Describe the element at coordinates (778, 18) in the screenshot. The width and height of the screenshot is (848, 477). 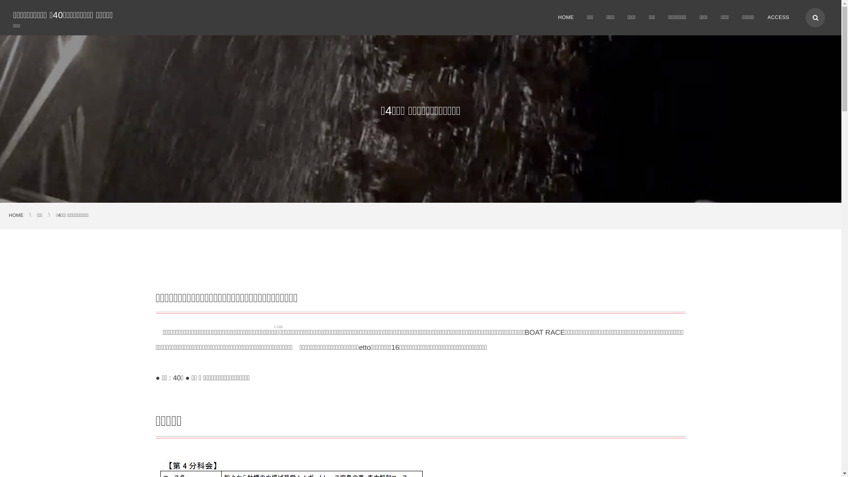
I see `ACCESS` at that location.